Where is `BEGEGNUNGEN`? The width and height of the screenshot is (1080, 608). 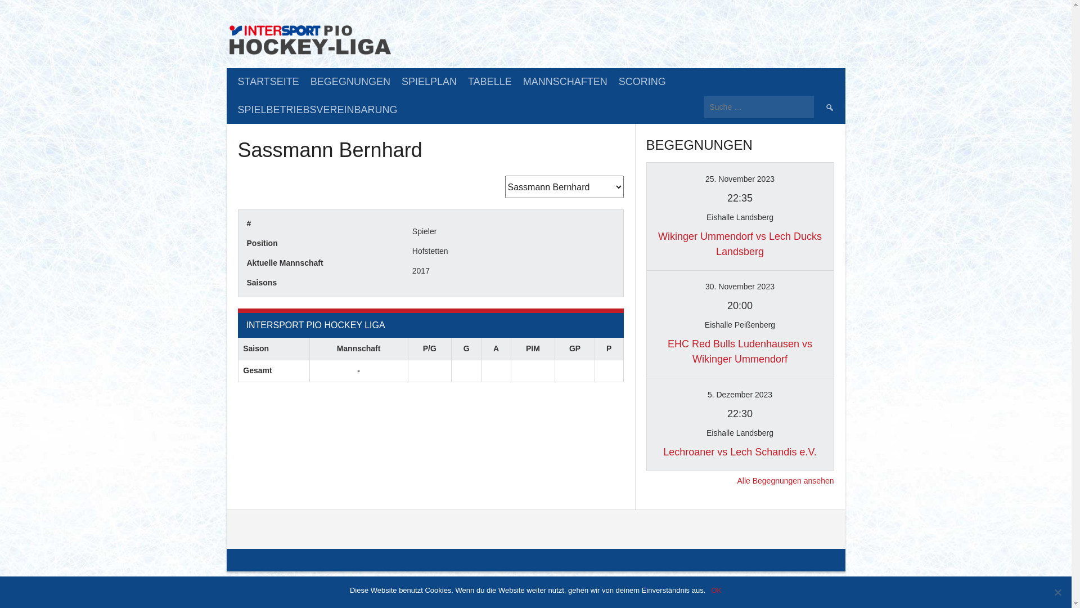 BEGEGNUNGEN is located at coordinates (350, 82).